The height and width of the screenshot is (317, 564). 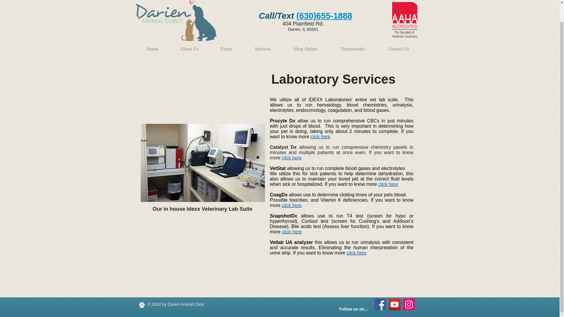 What do you see at coordinates (388, 184) in the screenshot?
I see `click here` at bounding box center [388, 184].